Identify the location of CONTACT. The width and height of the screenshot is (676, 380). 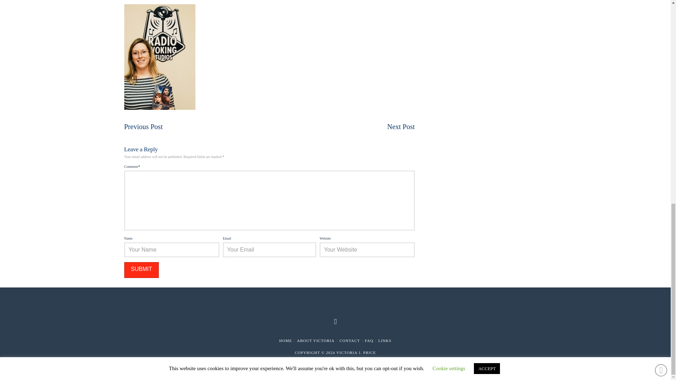
(349, 341).